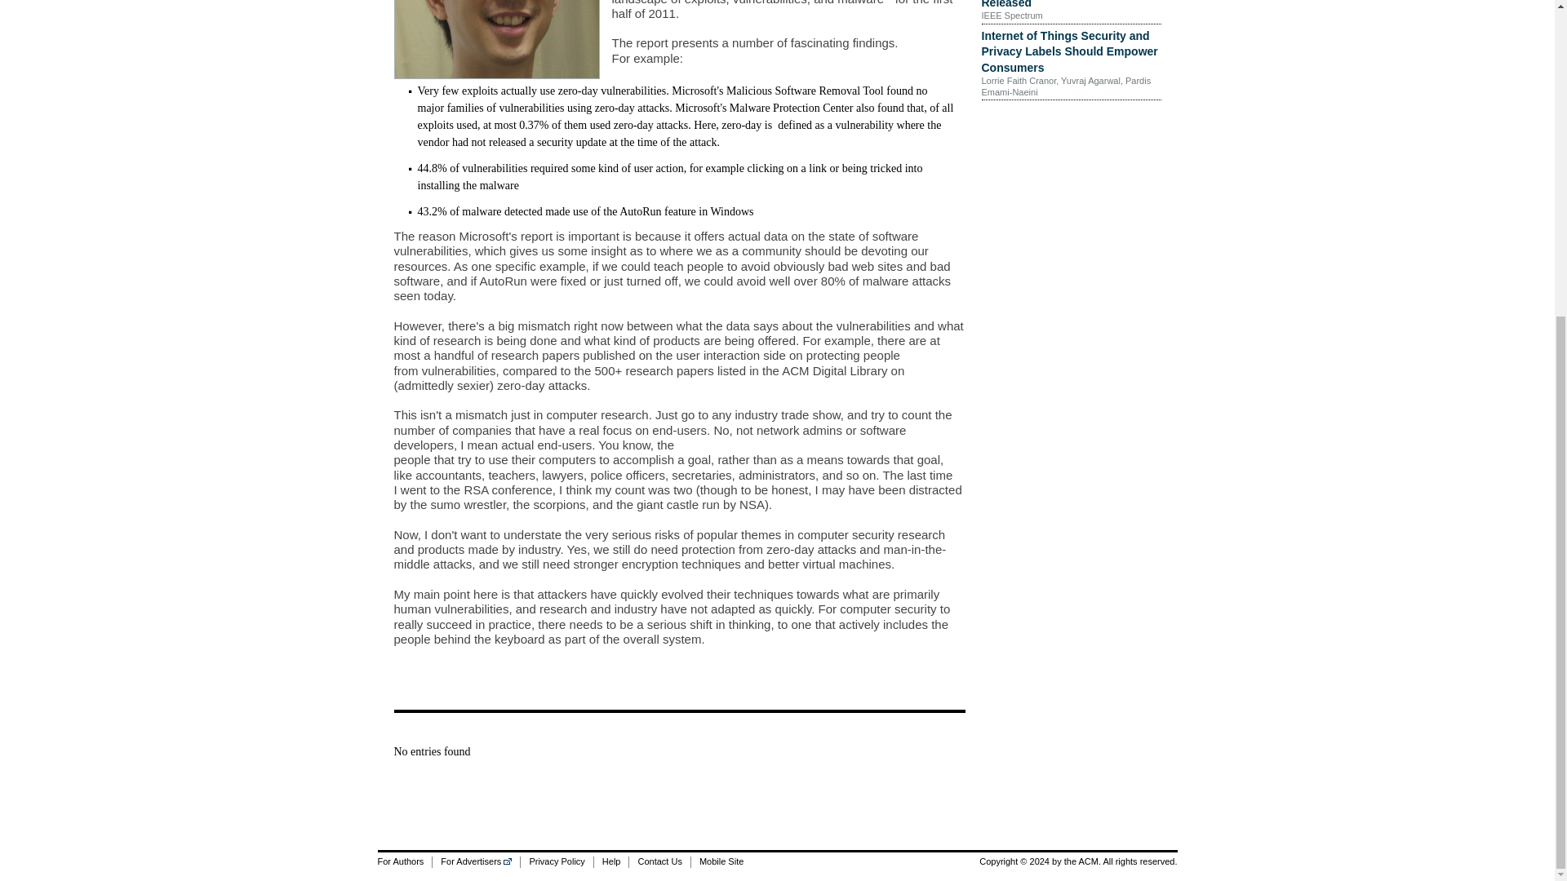 This screenshot has width=1567, height=881. I want to click on Privacy Policy, so click(556, 861).